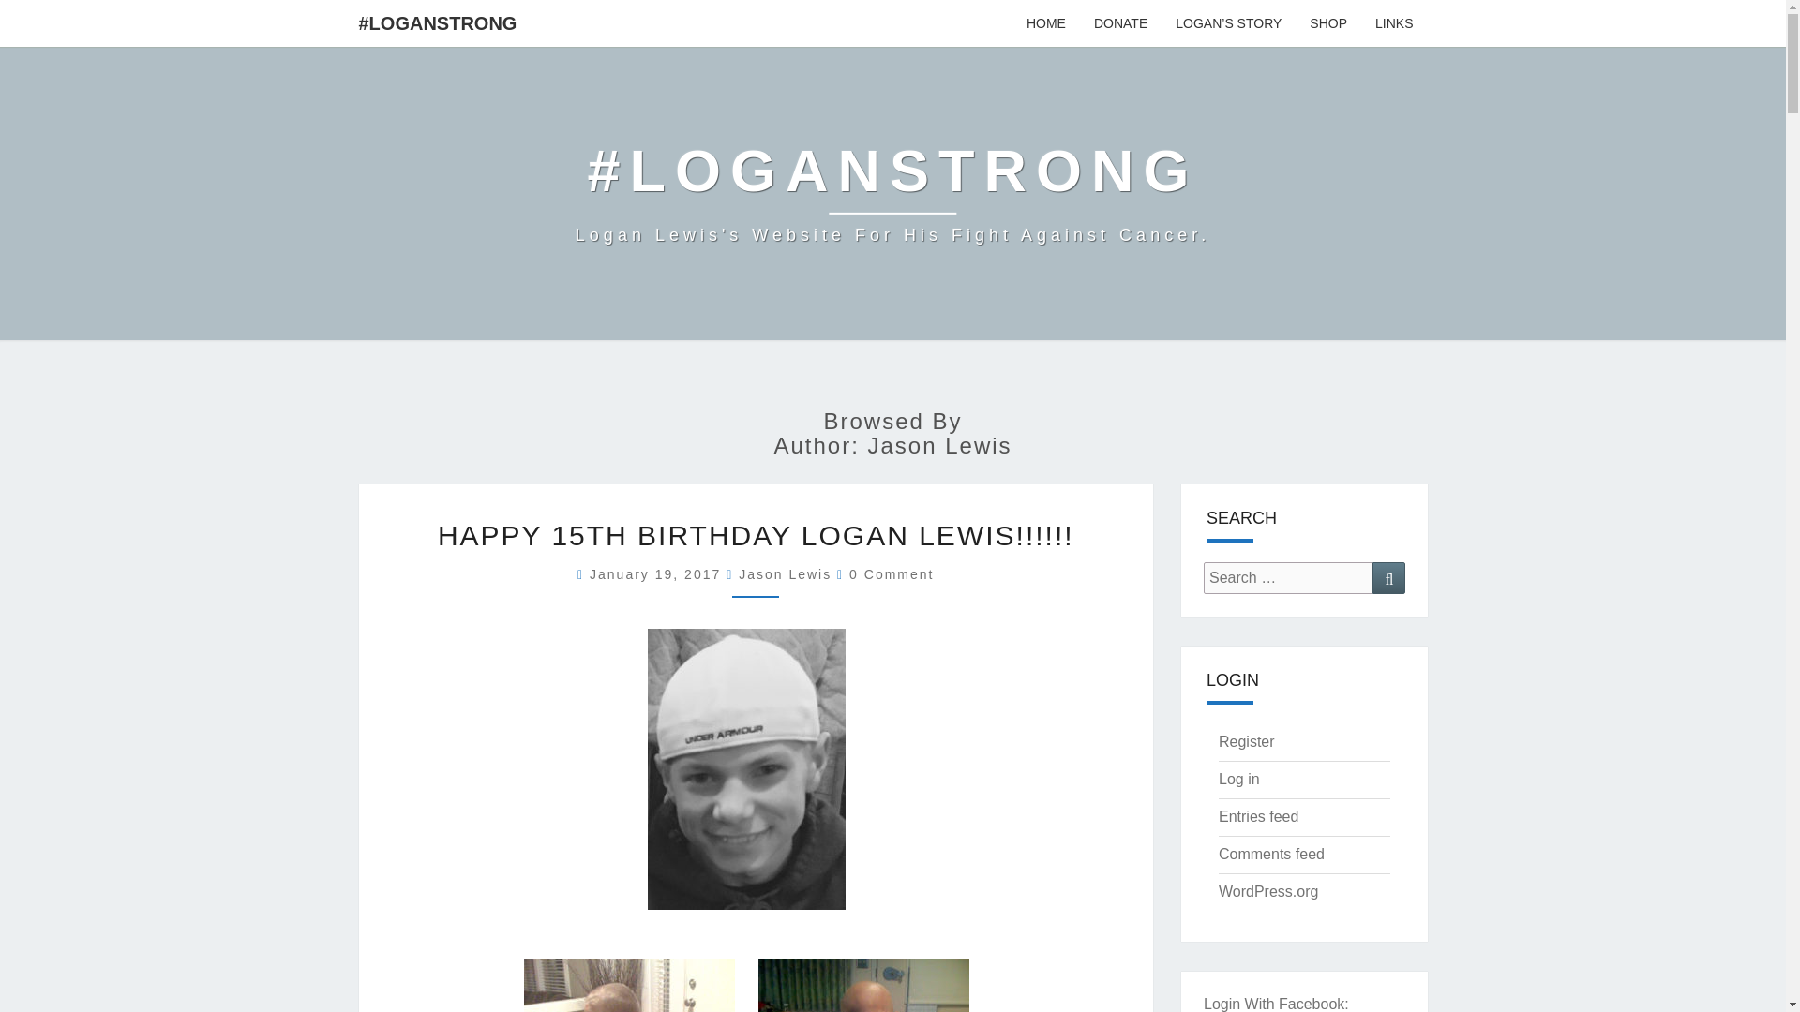 The height and width of the screenshot is (1012, 1800). Describe the element at coordinates (1327, 22) in the screenshot. I see `SHOP` at that location.